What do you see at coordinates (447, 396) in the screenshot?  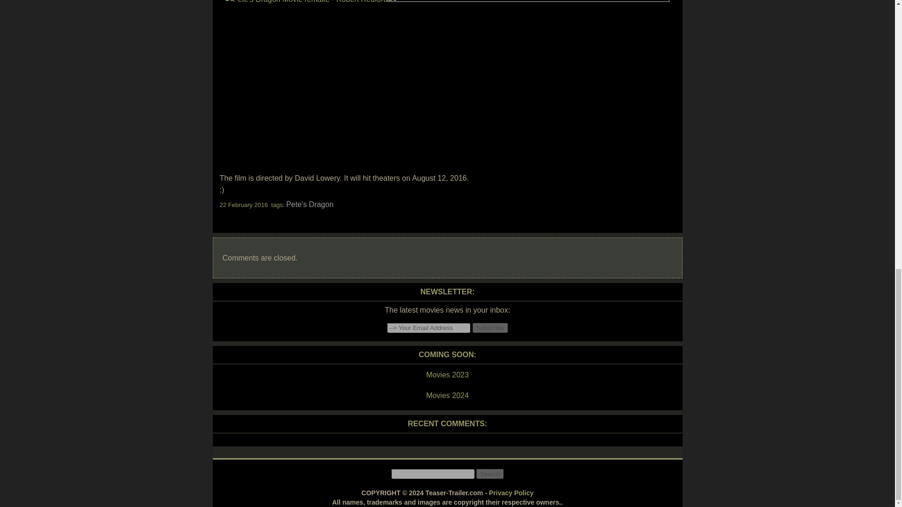 I see `Movies 2024` at bounding box center [447, 396].